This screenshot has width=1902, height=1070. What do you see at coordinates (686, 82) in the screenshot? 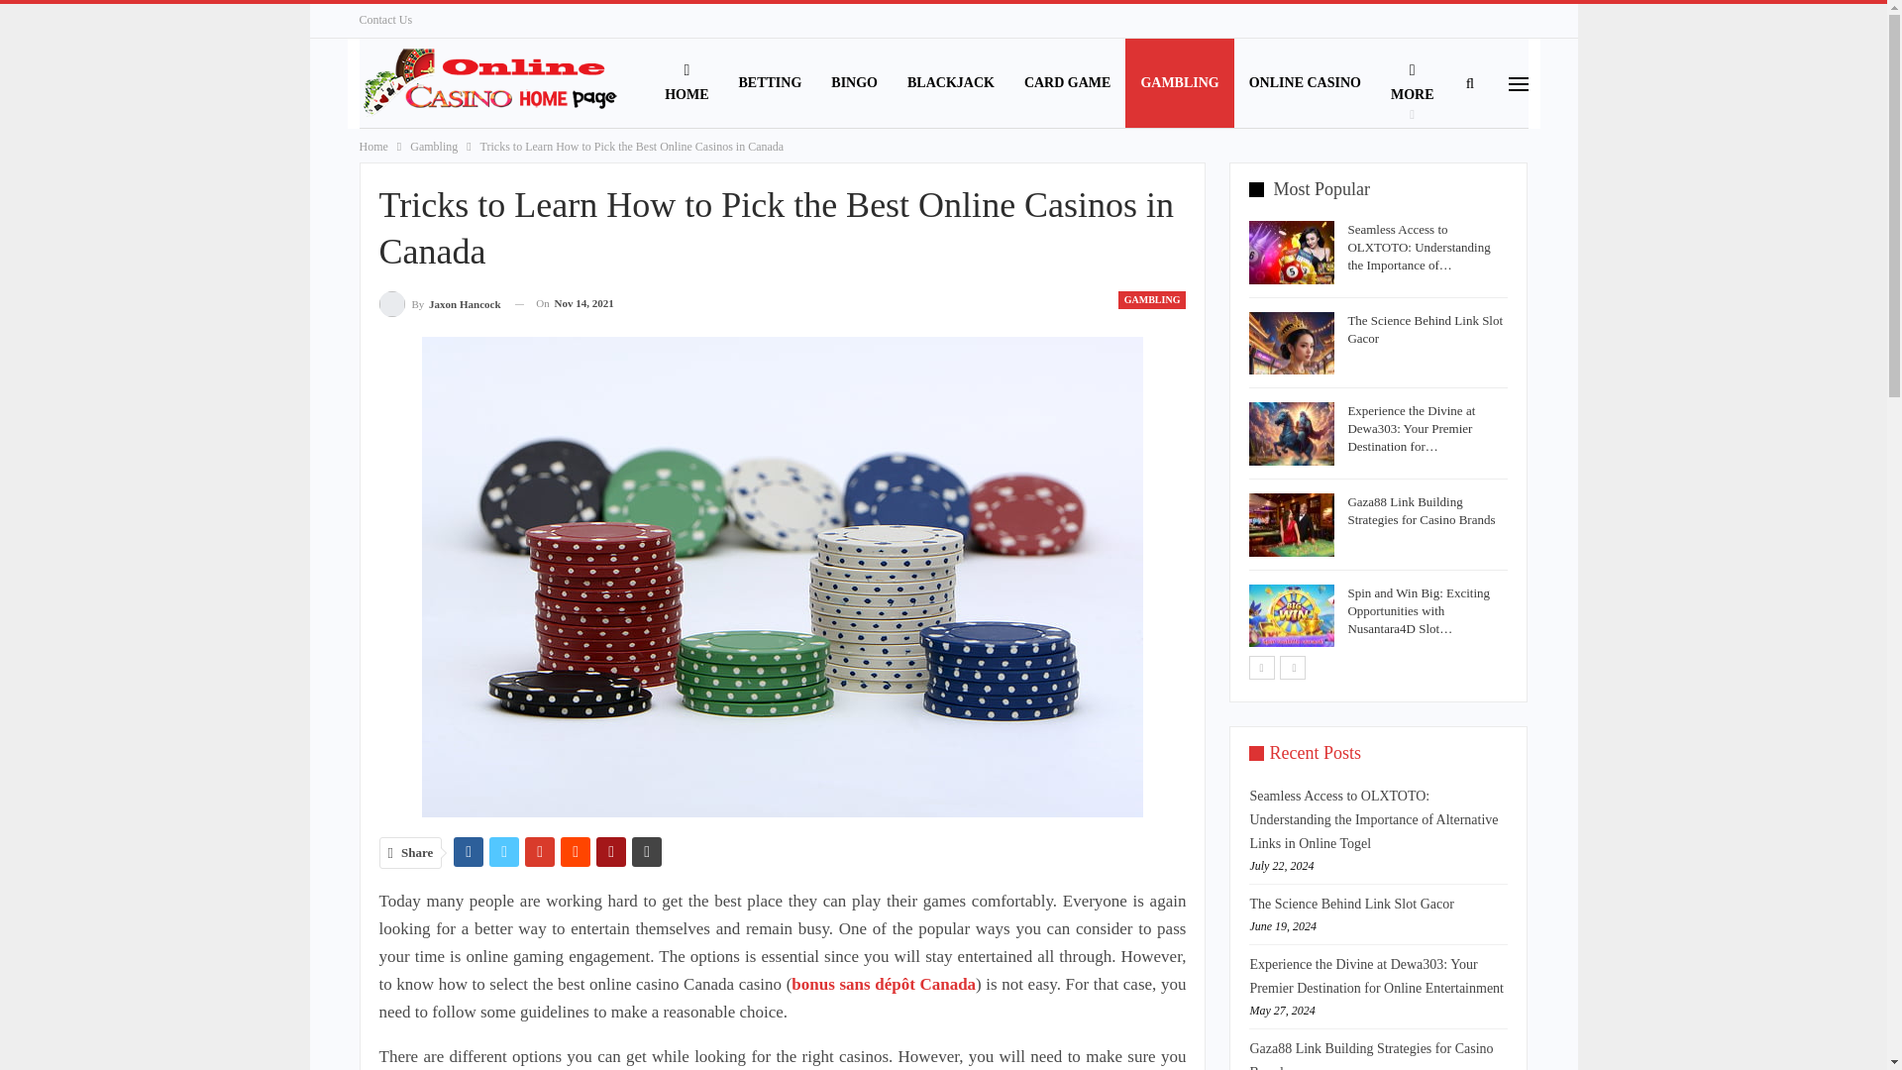
I see `HOME` at bounding box center [686, 82].